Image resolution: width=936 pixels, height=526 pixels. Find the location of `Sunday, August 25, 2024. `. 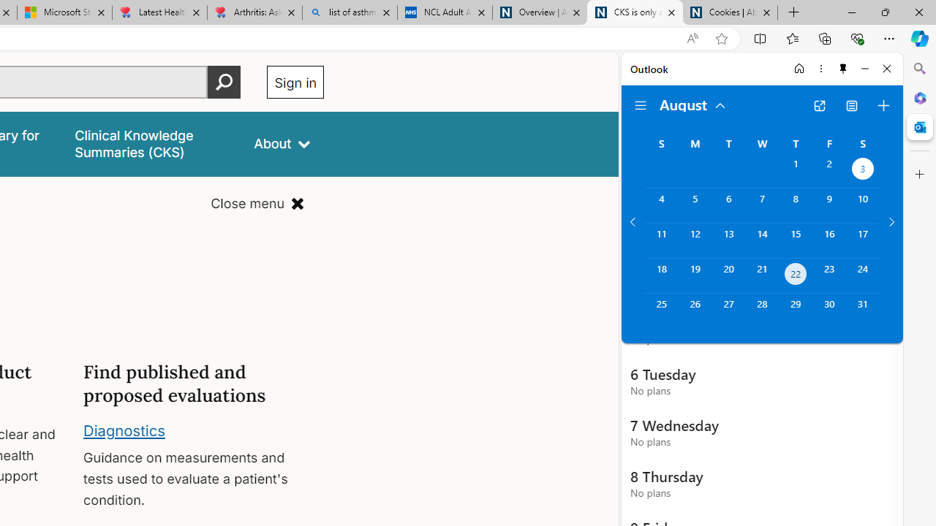

Sunday, August 25, 2024.  is located at coordinates (661, 311).